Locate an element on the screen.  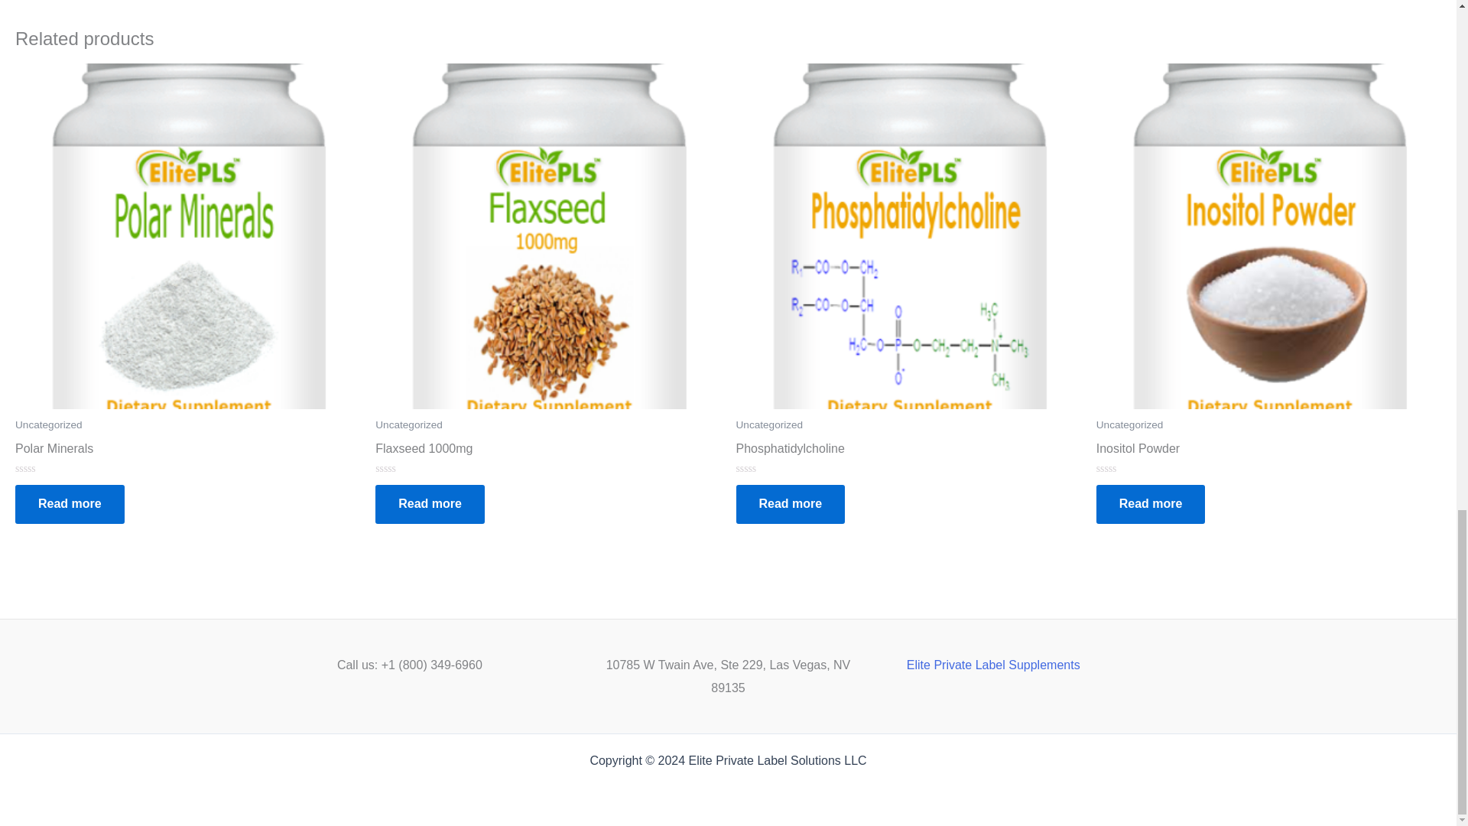
Read more is located at coordinates (430, 503).